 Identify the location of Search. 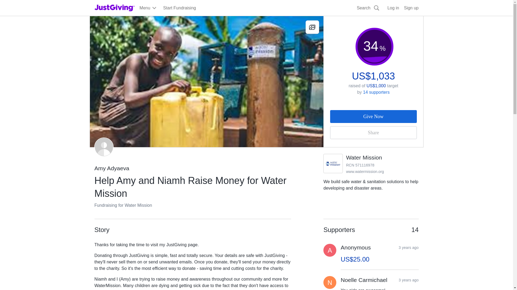
(327, 20).